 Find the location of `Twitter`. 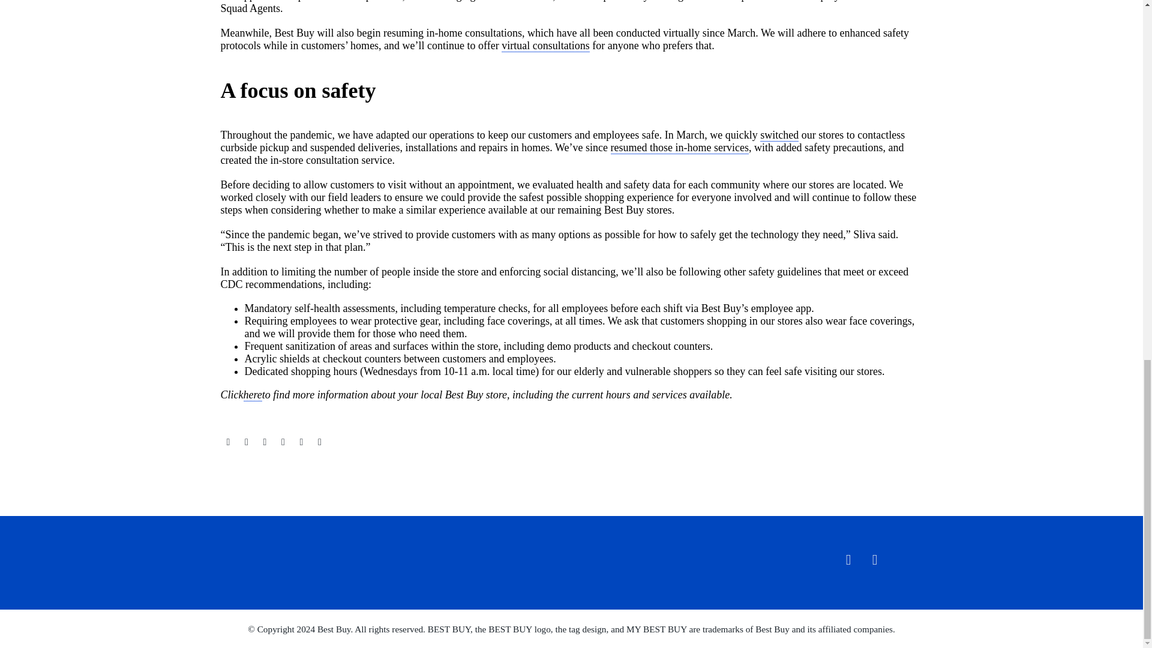

Twitter is located at coordinates (246, 442).